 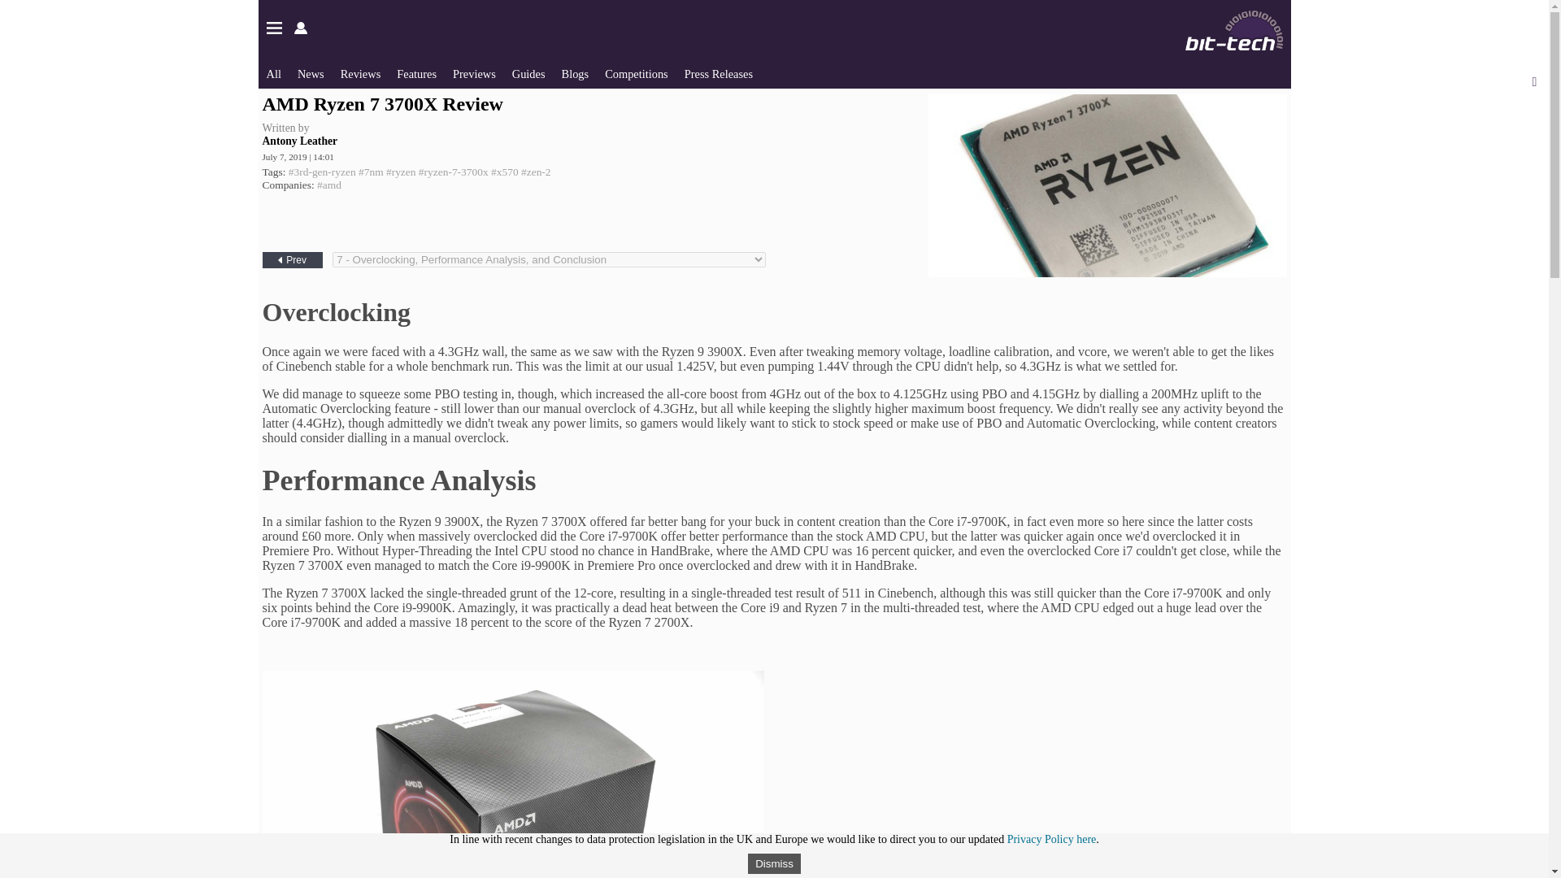 What do you see at coordinates (576, 74) in the screenshot?
I see `Blogs` at bounding box center [576, 74].